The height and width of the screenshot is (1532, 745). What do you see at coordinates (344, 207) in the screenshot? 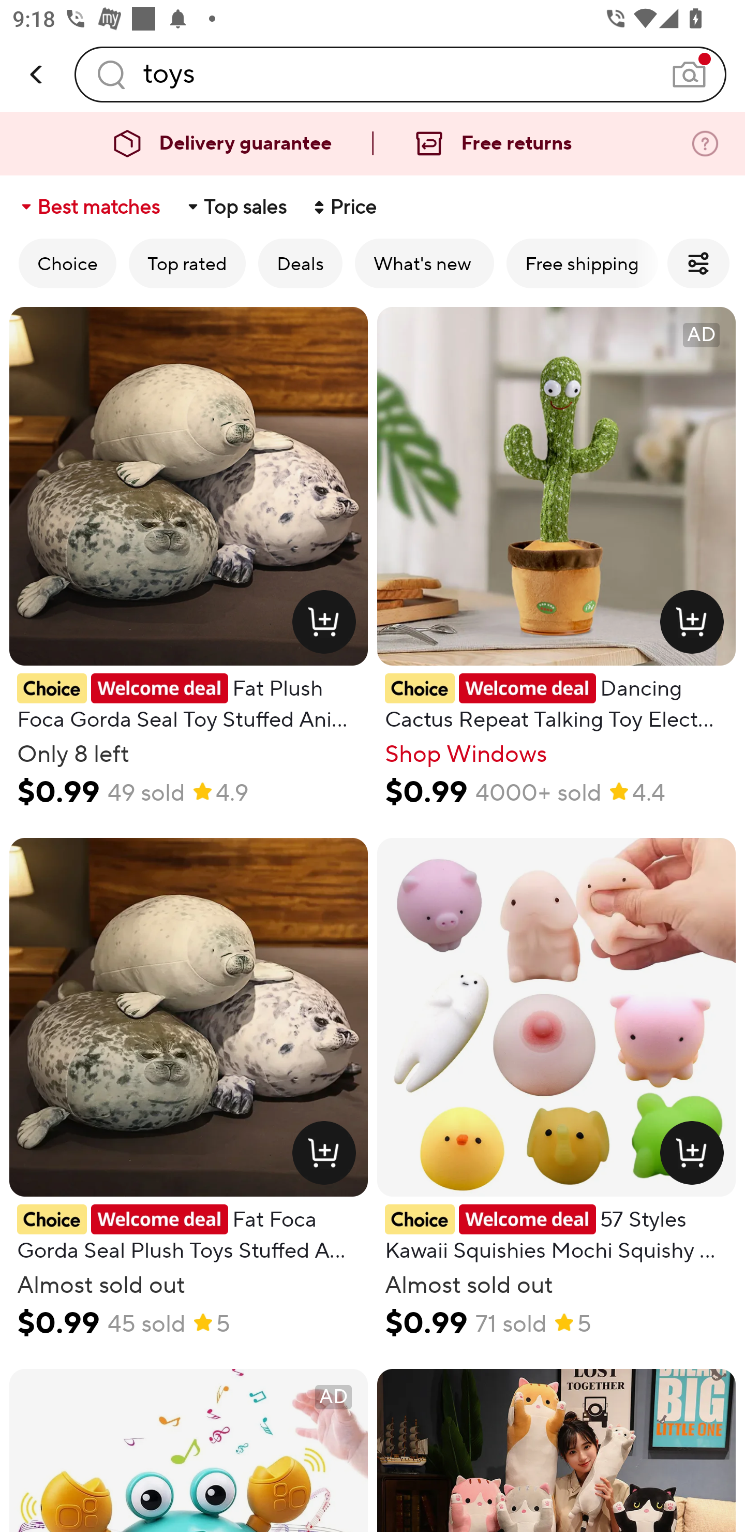
I see `Price` at bounding box center [344, 207].